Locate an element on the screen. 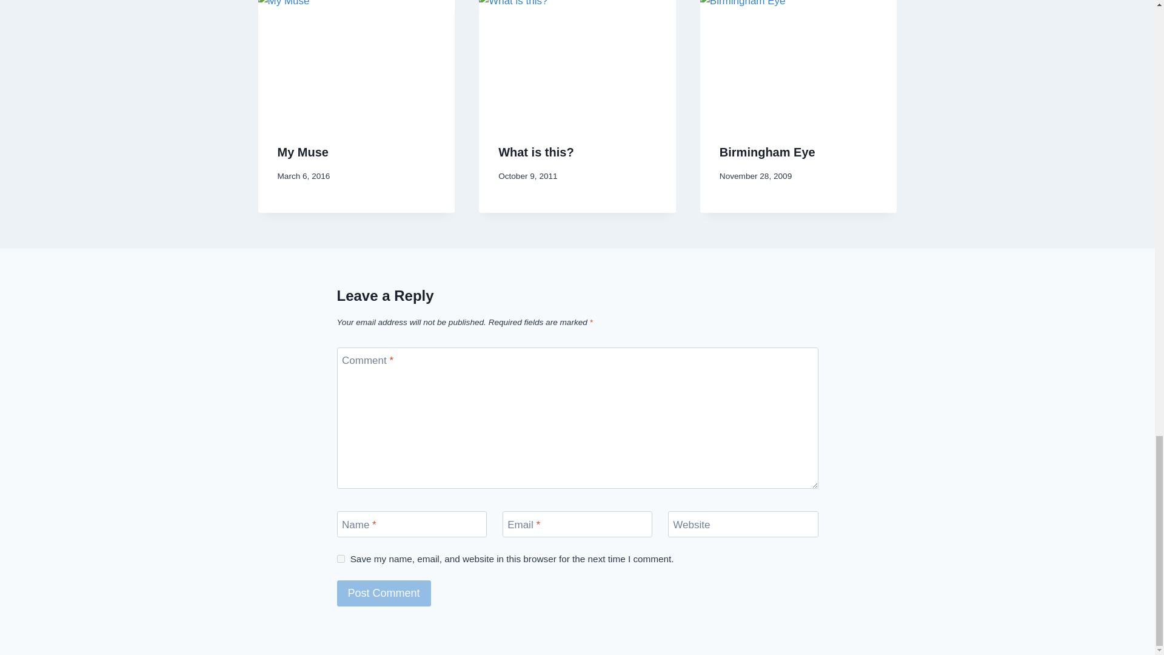  What is this? 10 is located at coordinates (577, 62).